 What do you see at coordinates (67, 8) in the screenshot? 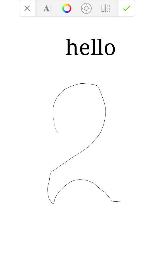
I see `ideas creator symbol` at bounding box center [67, 8].